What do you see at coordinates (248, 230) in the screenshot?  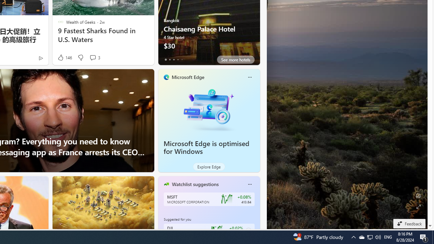 I see `Class: follow-button  m` at bounding box center [248, 230].